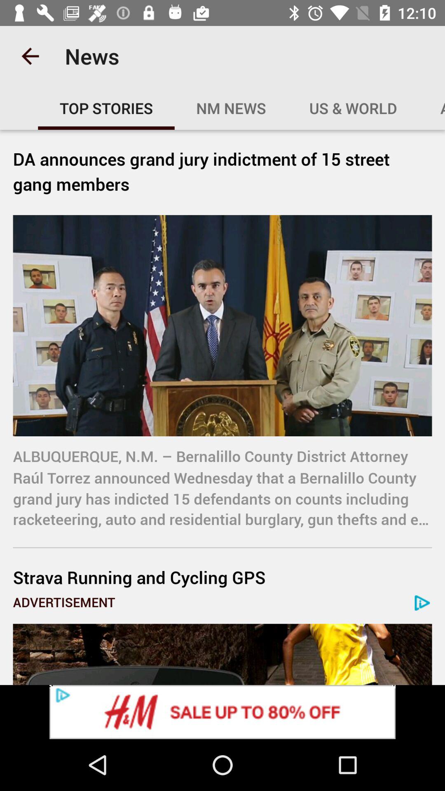  What do you see at coordinates (222, 577) in the screenshot?
I see `flip to the strava running and icon` at bounding box center [222, 577].